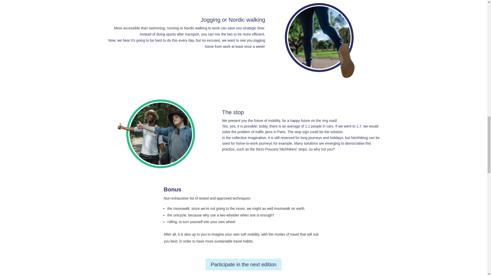 The image size is (491, 276). I want to click on Participate in the next edition, so click(243, 264).